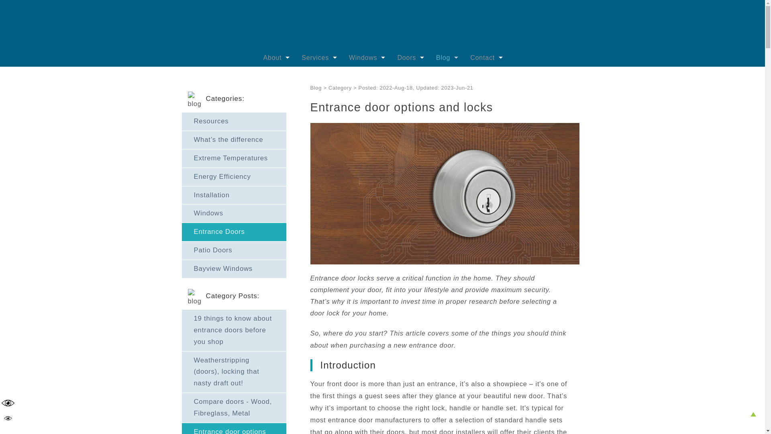  Describe the element at coordinates (234, 158) in the screenshot. I see `Extreme Temperatures` at that location.